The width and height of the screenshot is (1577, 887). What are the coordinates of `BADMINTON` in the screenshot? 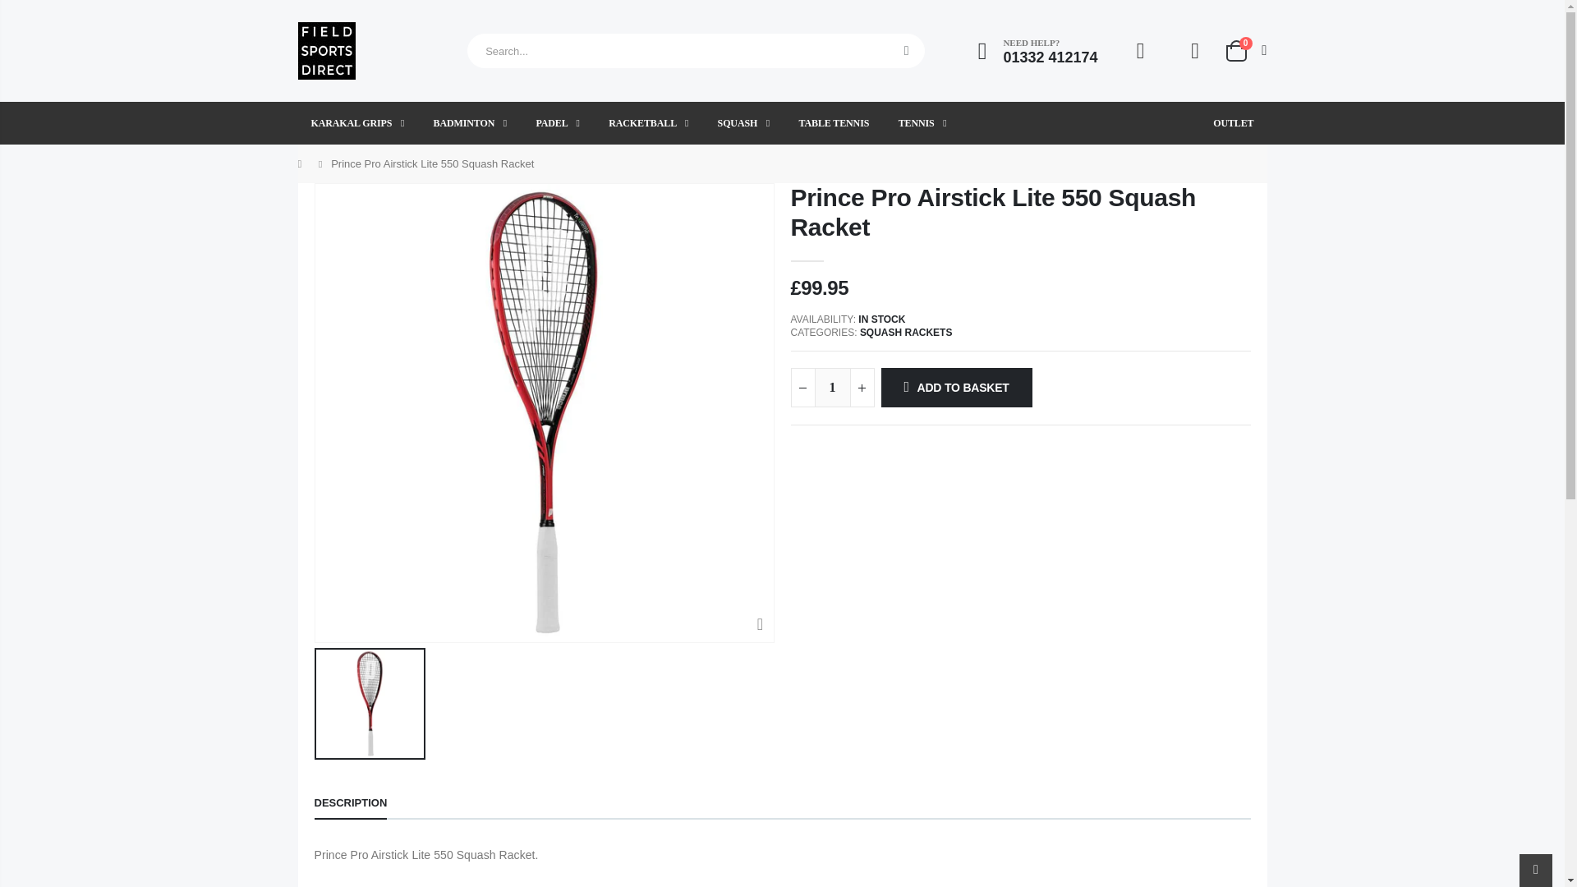 It's located at (470, 123).